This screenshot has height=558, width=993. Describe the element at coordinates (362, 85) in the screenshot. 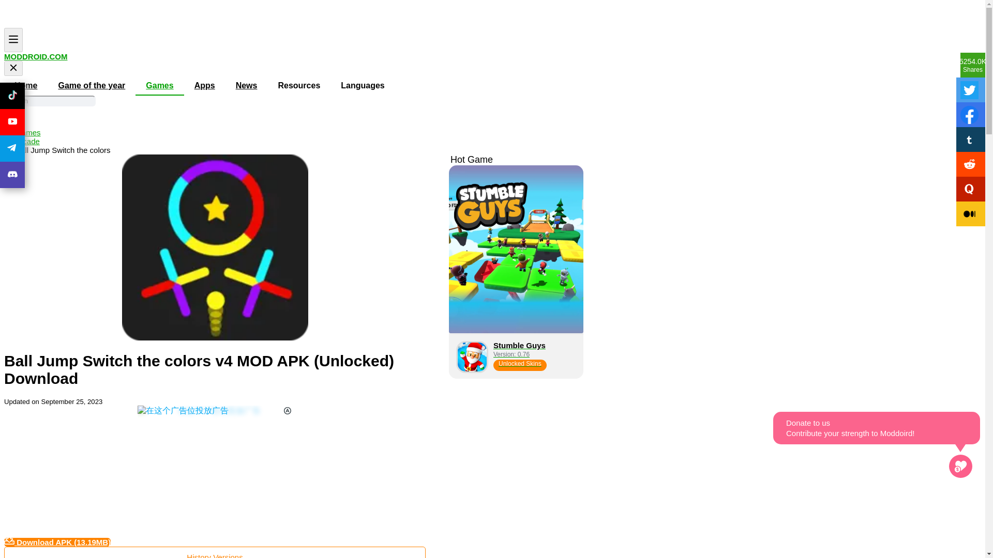

I see `Languages` at that location.